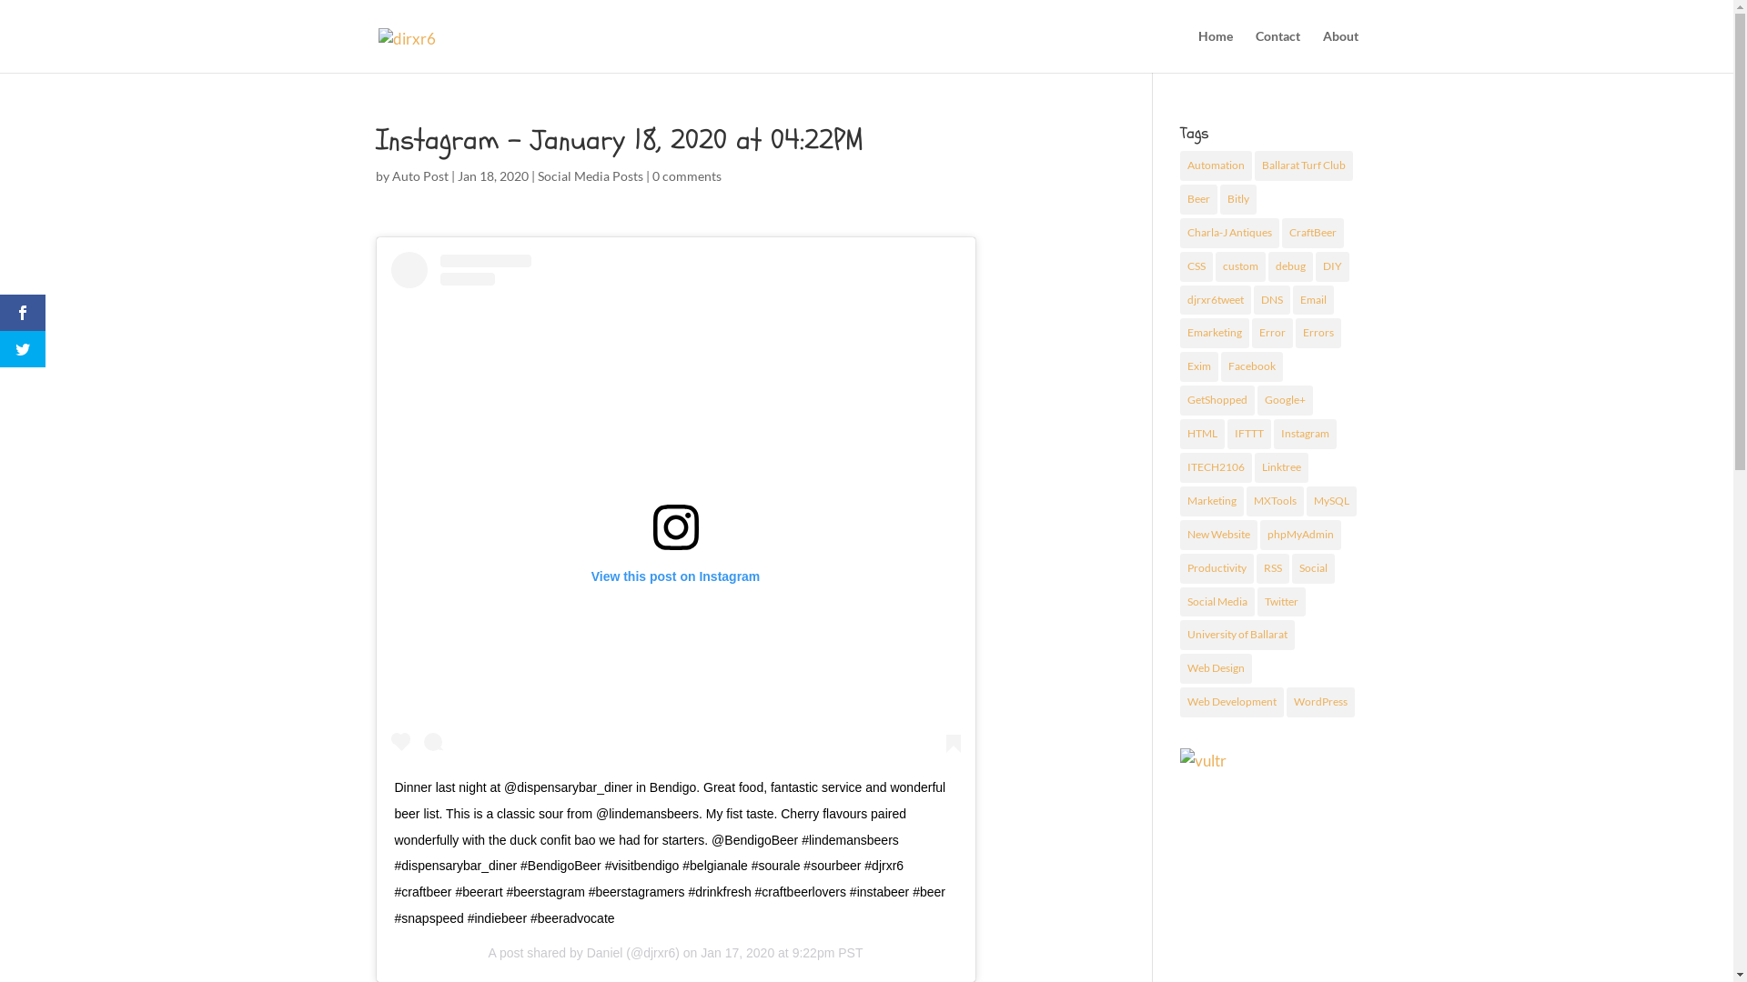 Image resolution: width=1747 pixels, height=982 pixels. I want to click on Linktree, so click(1281, 467).